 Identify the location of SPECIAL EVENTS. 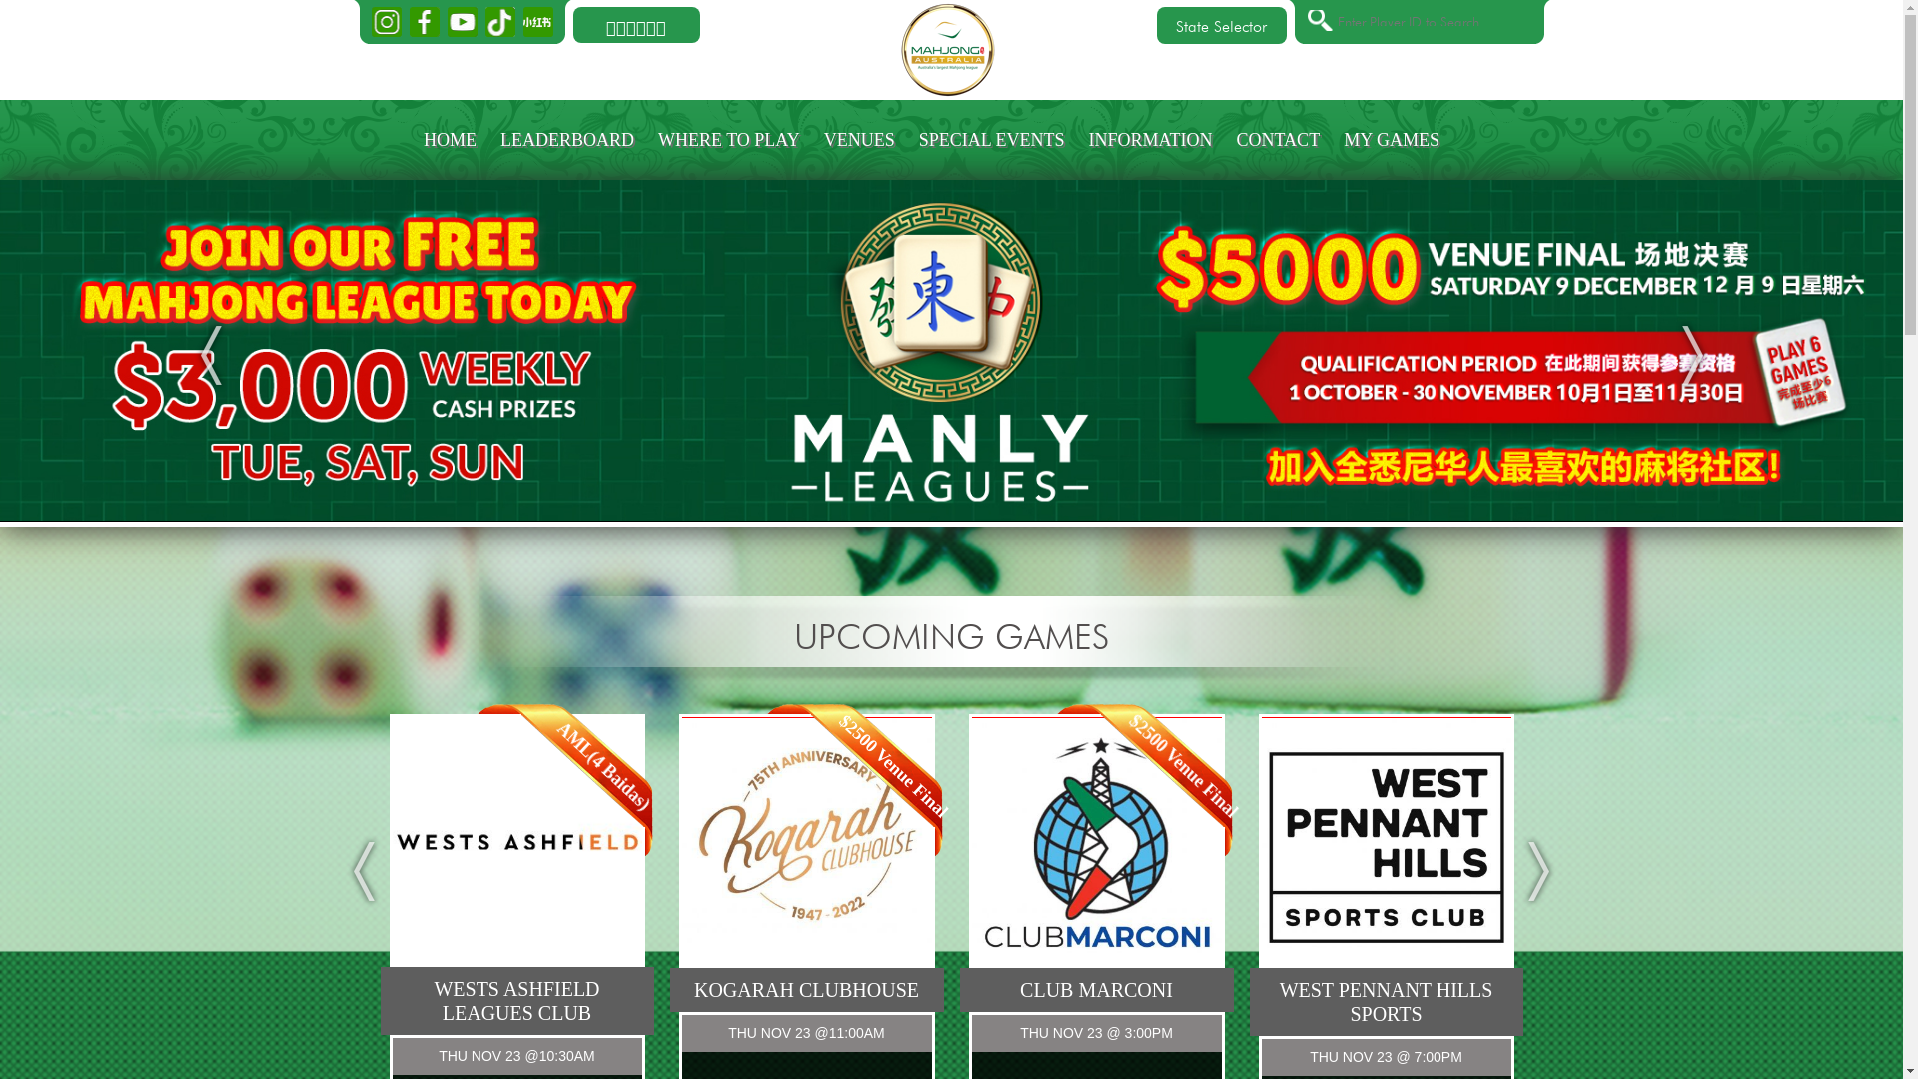
(992, 140).